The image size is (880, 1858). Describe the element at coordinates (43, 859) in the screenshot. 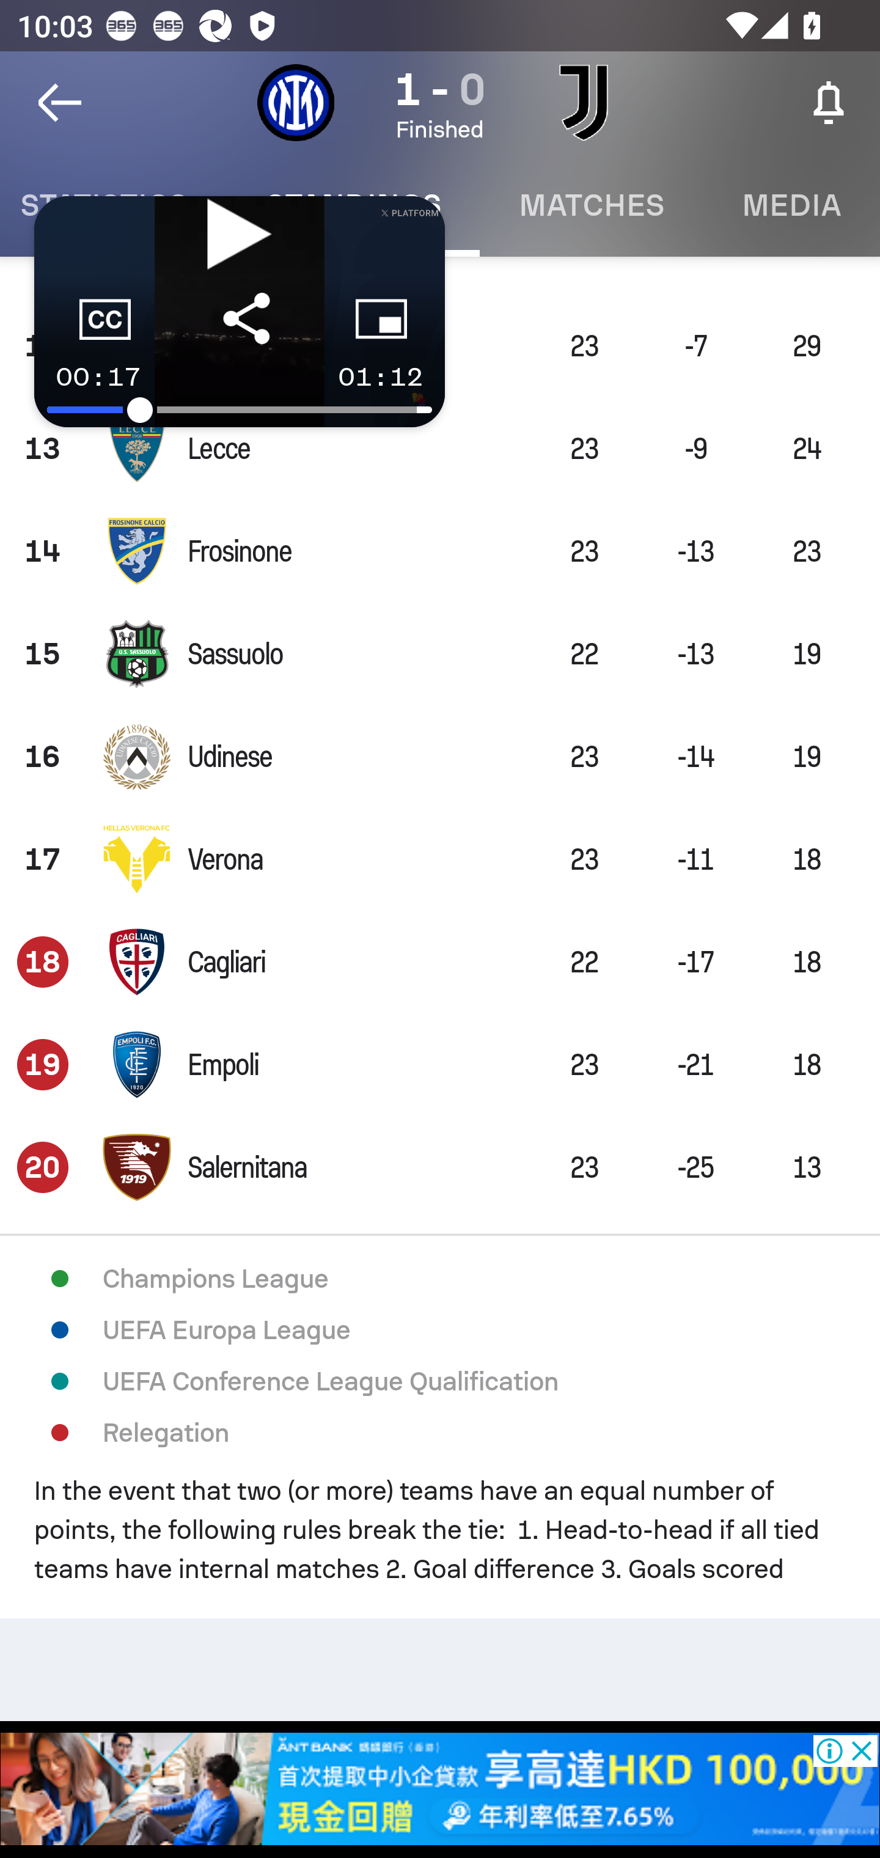

I see `17` at that location.